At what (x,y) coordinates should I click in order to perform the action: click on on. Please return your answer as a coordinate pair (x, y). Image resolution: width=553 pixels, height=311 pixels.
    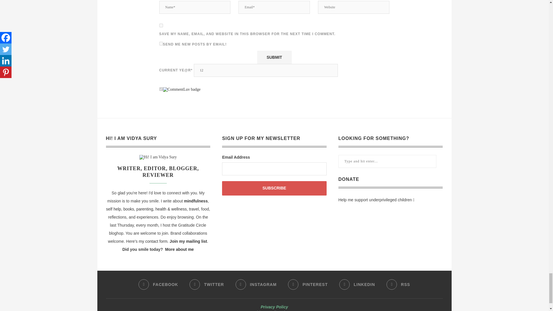
    Looking at the image, I should click on (161, 89).